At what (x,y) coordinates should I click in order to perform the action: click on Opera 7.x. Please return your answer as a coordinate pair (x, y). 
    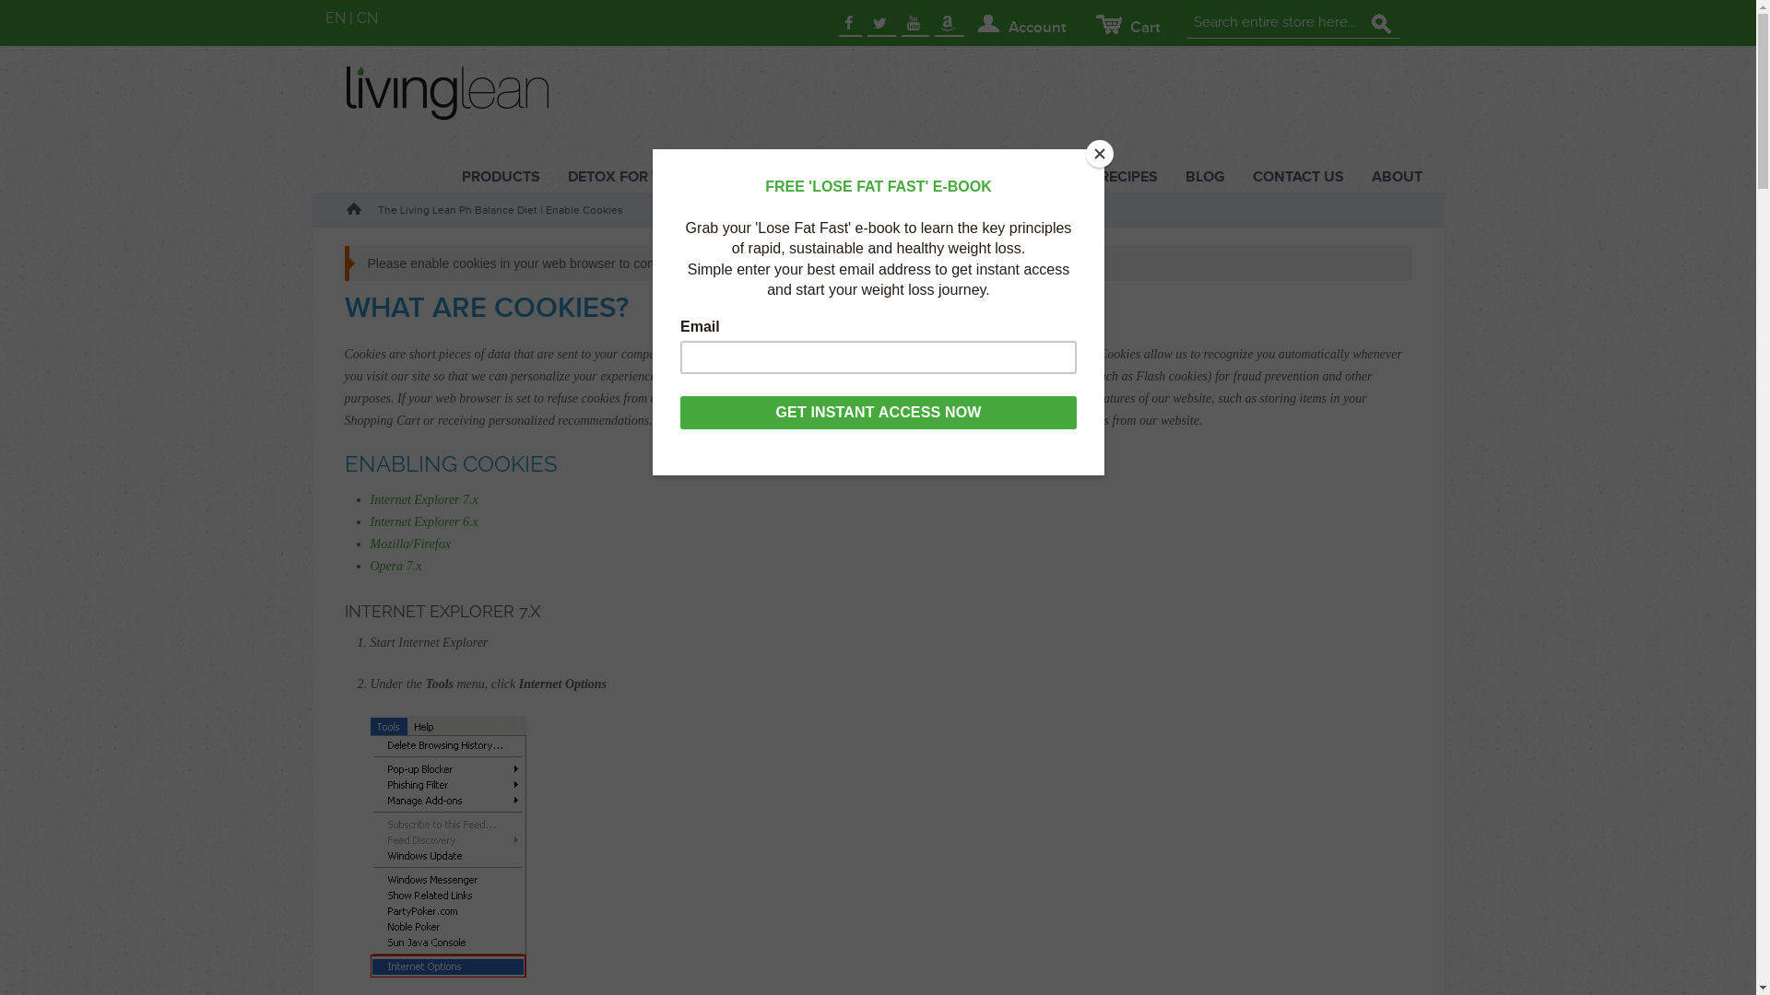
    Looking at the image, I should click on (396, 566).